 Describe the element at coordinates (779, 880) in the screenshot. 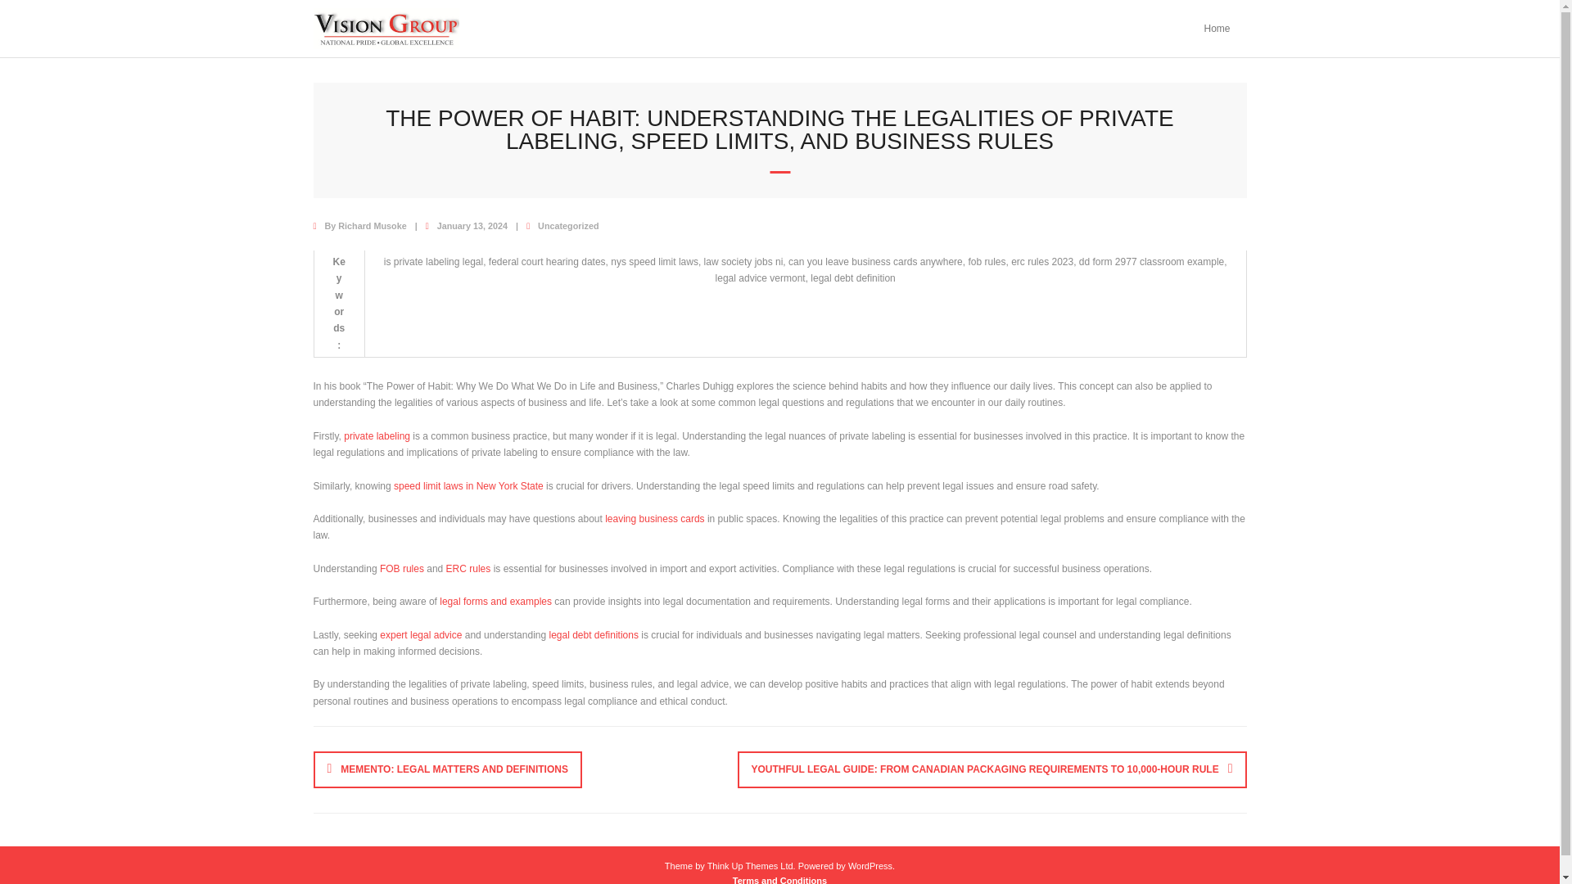

I see `Terms and Conditions` at that location.